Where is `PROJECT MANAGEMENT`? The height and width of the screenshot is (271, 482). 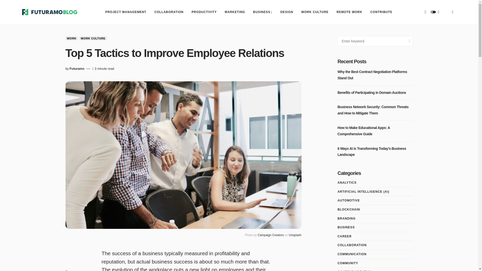 PROJECT MANAGEMENT is located at coordinates (126, 12).